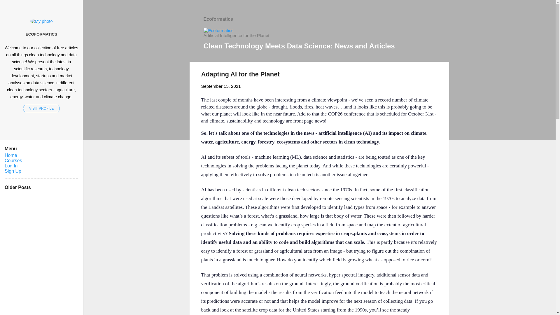 The width and height of the screenshot is (560, 315). What do you see at coordinates (11, 166) in the screenshot?
I see `Log In` at bounding box center [11, 166].